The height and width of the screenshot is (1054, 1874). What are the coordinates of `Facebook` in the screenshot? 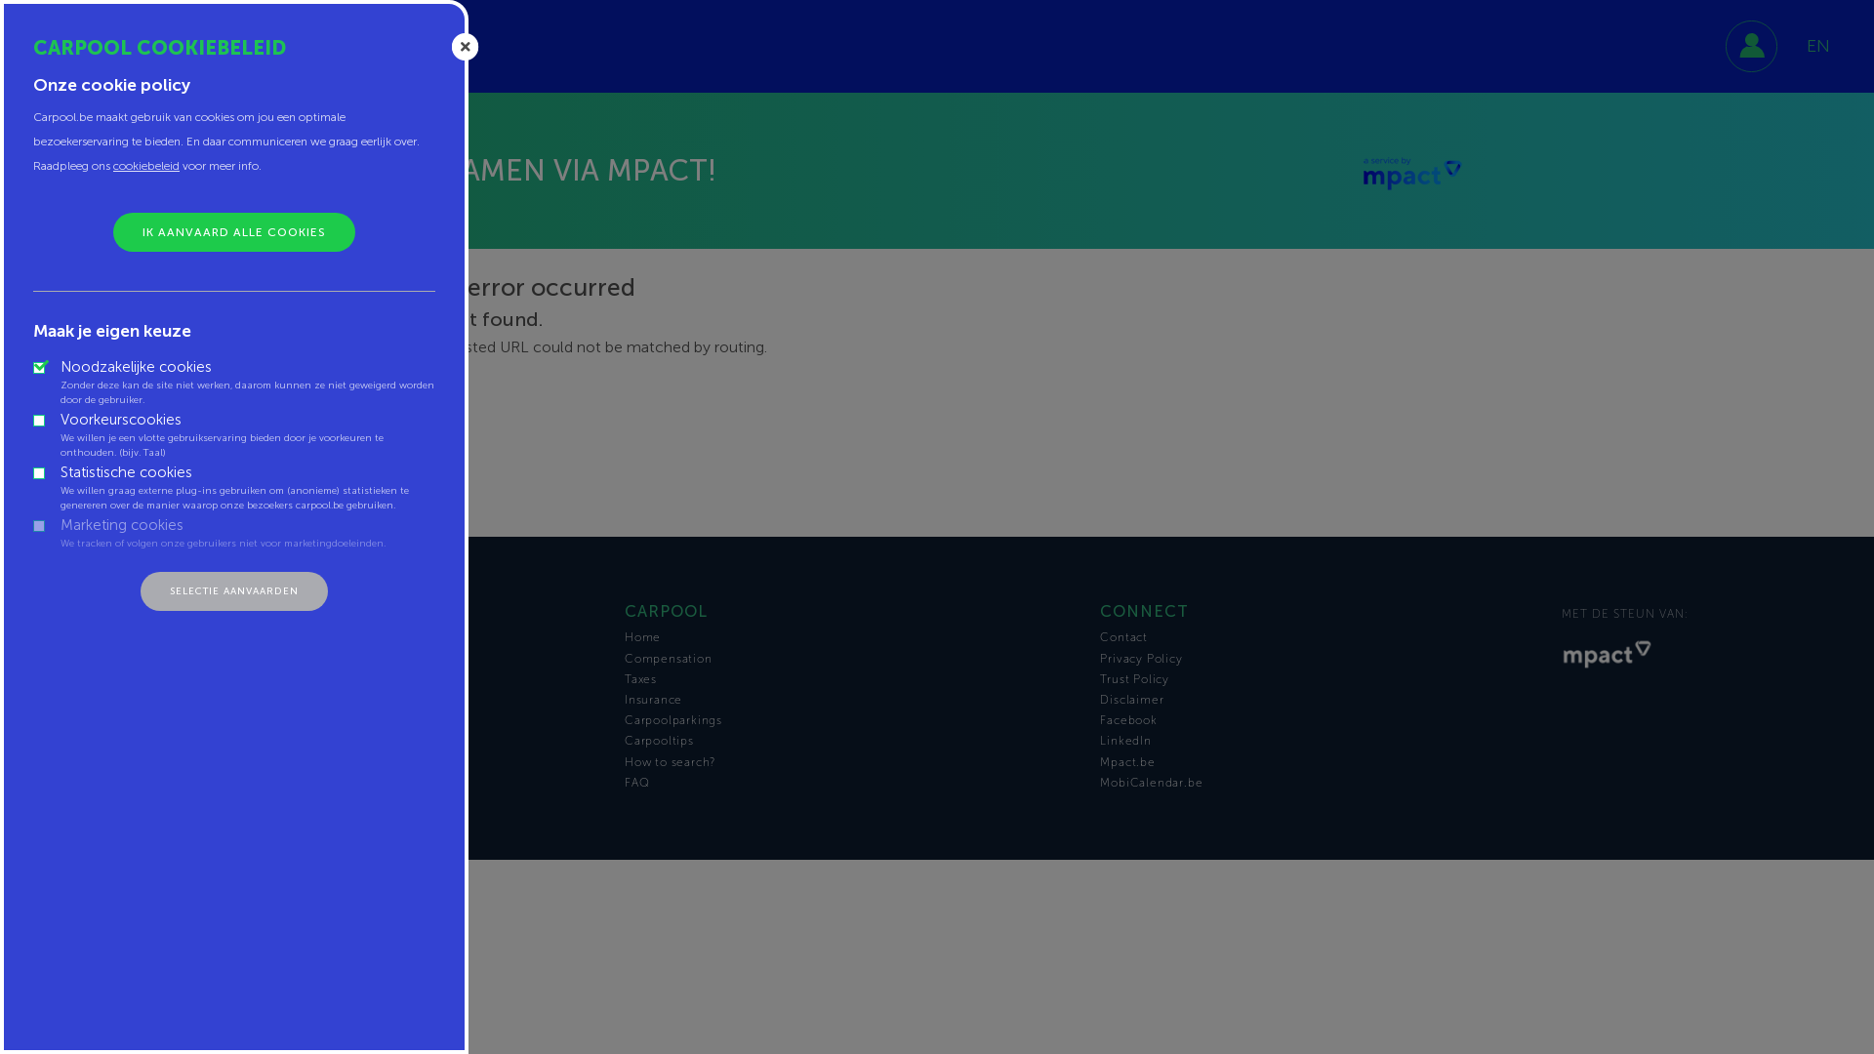 It's located at (1324, 720).